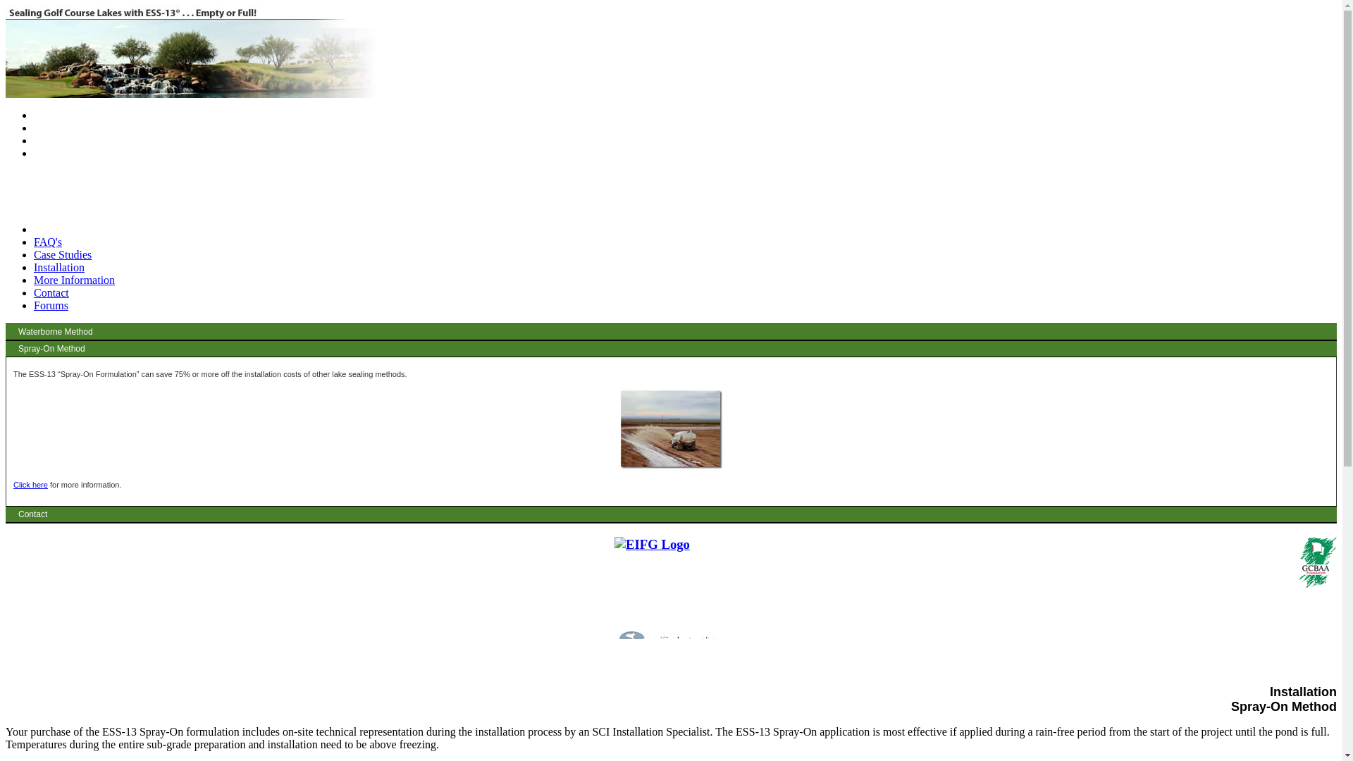 The image size is (1353, 761). Describe the element at coordinates (63, 255) in the screenshot. I see `Case Studies` at that location.